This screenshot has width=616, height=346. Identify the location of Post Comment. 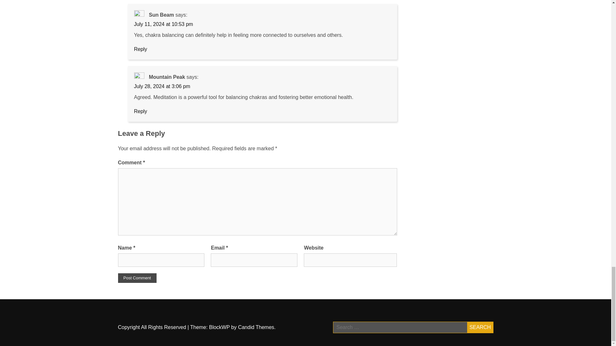
(137, 278).